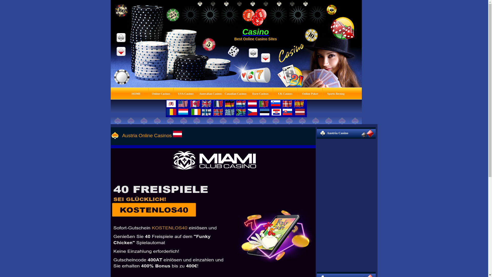 This screenshot has width=492, height=277. What do you see at coordinates (264, 112) in the screenshot?
I see `Estonia
                                Flag` at bounding box center [264, 112].